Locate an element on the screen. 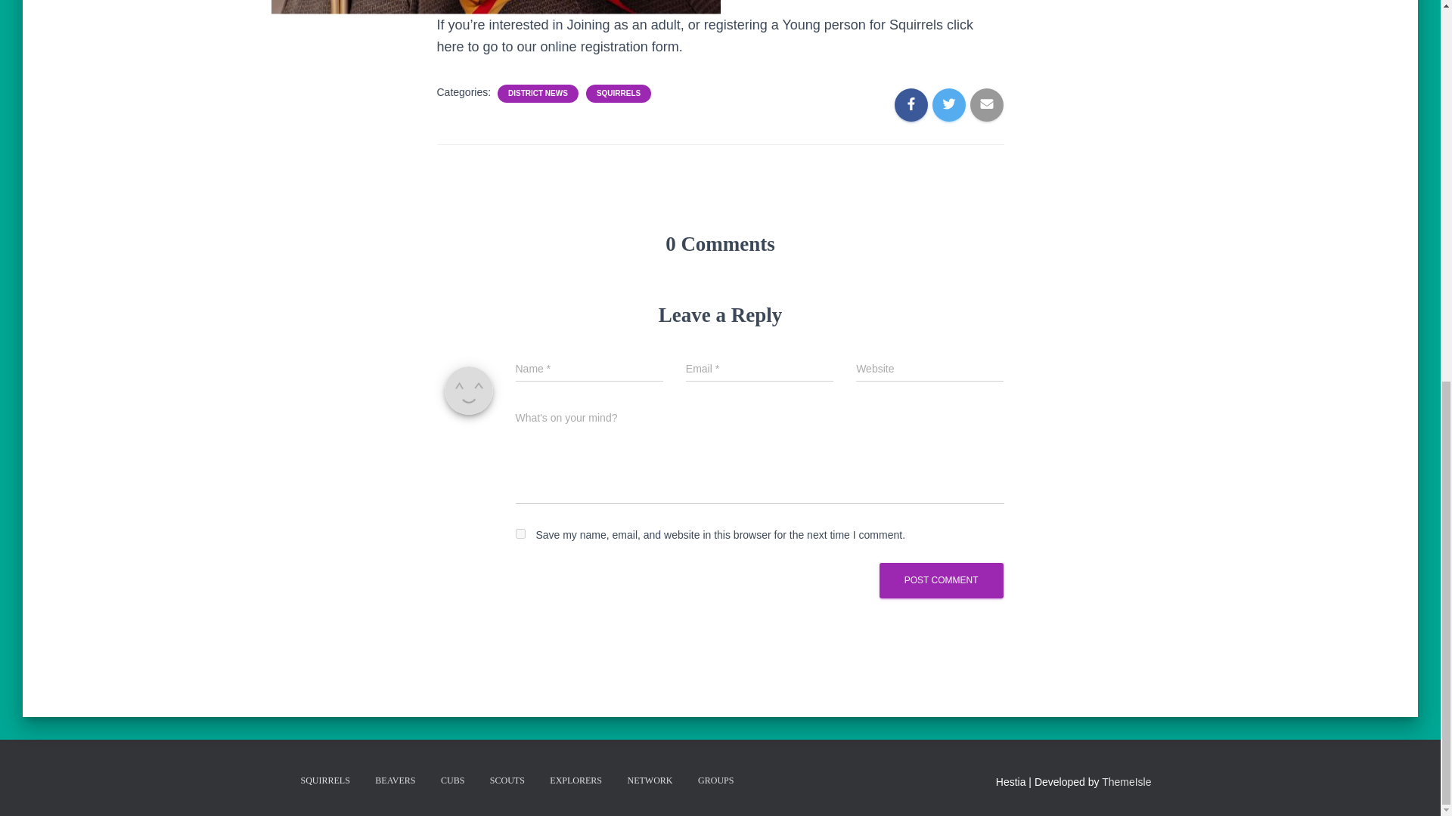 This screenshot has width=1452, height=816. EXPLORERS is located at coordinates (576, 780).